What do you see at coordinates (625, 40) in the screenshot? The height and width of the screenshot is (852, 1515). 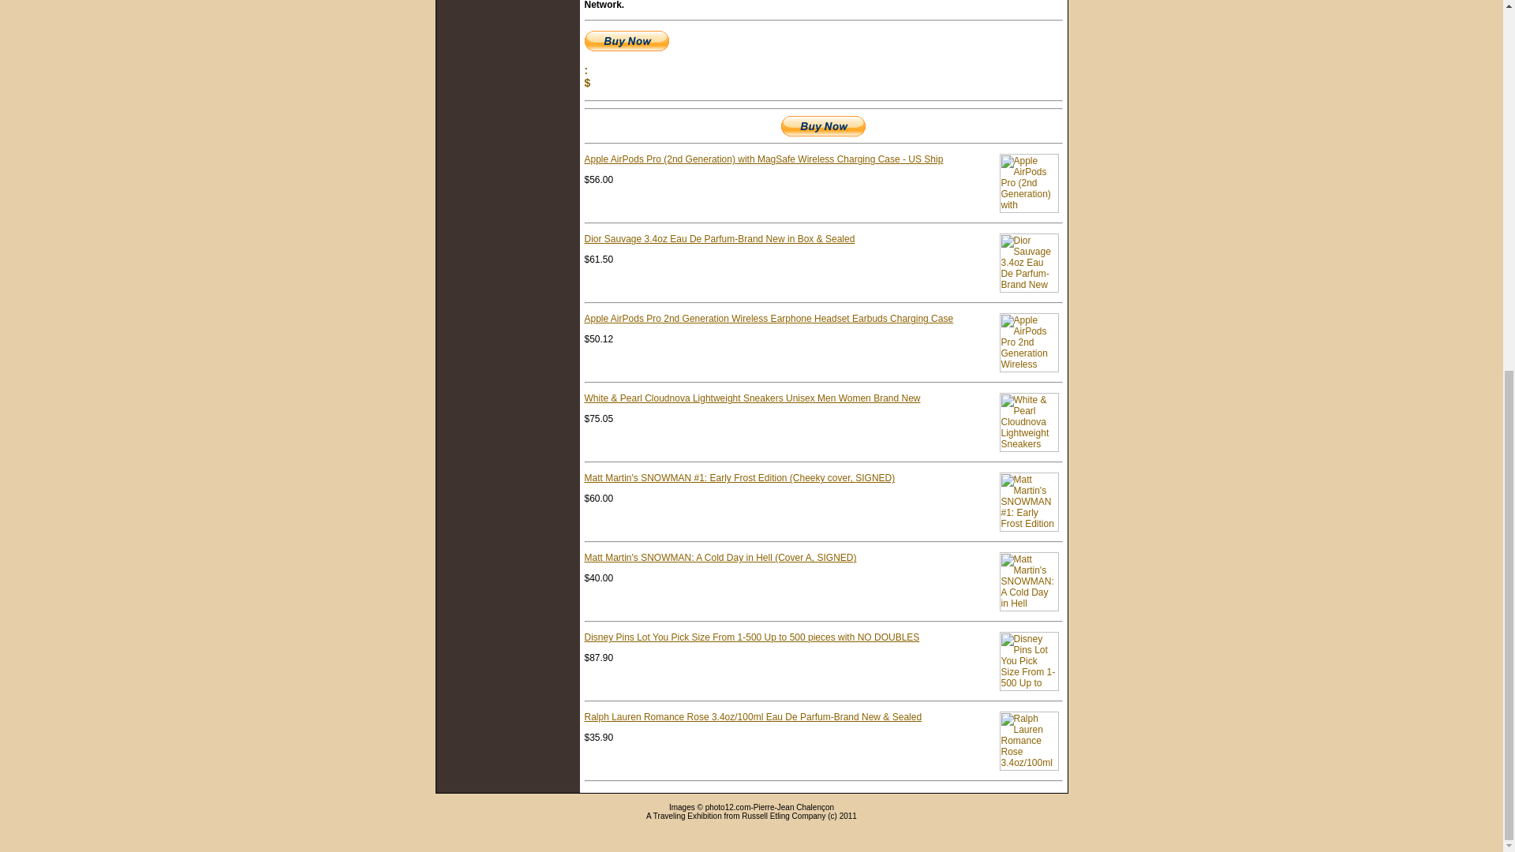 I see `Buy Now` at bounding box center [625, 40].